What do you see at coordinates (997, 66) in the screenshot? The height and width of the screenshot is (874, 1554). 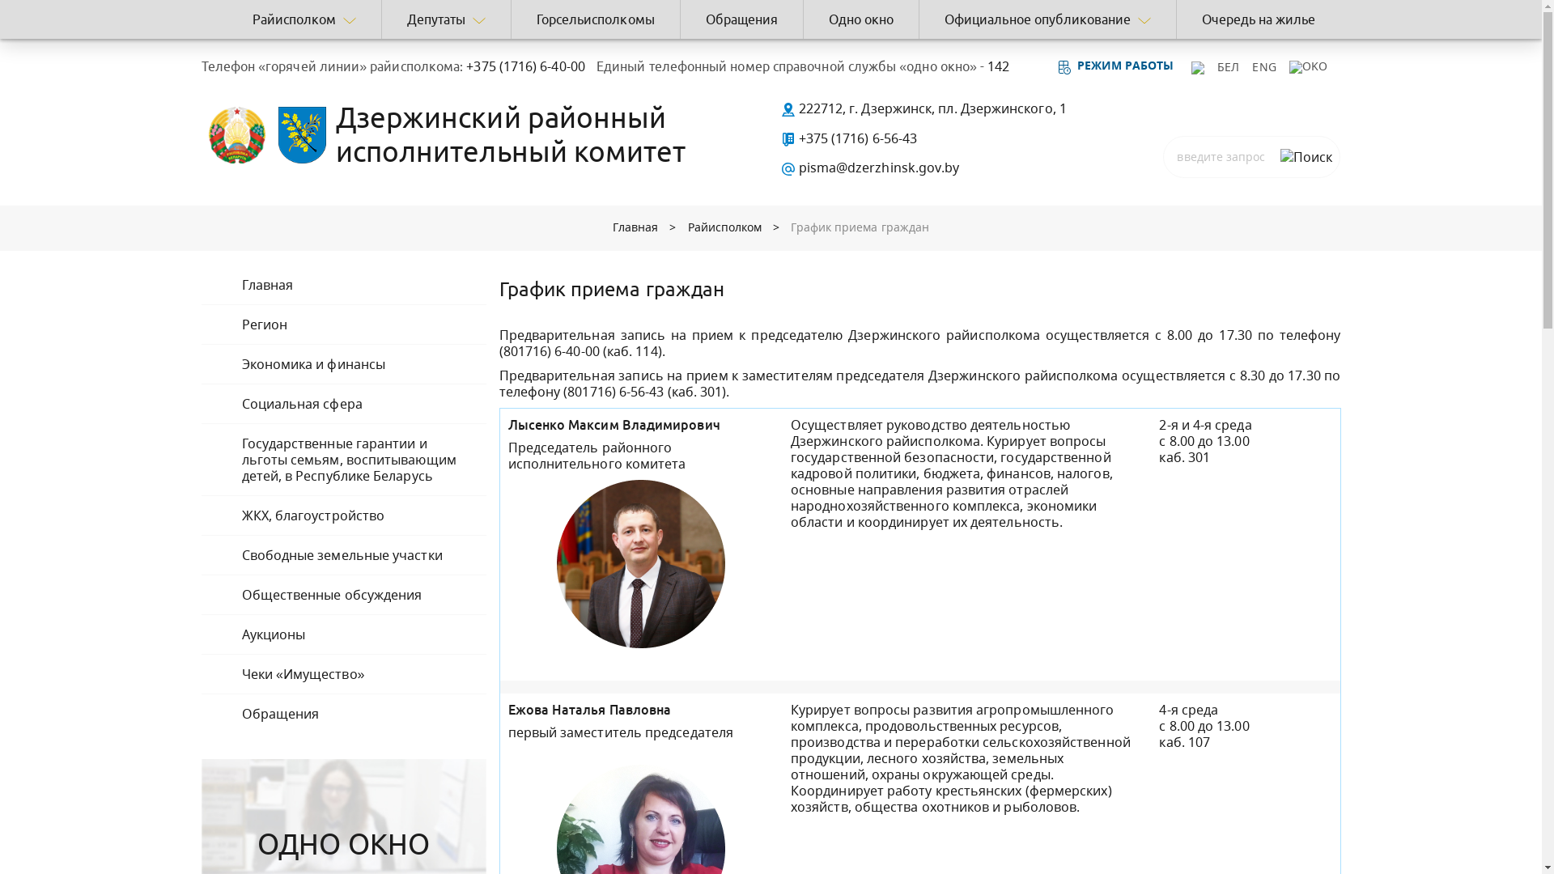 I see `142` at bounding box center [997, 66].